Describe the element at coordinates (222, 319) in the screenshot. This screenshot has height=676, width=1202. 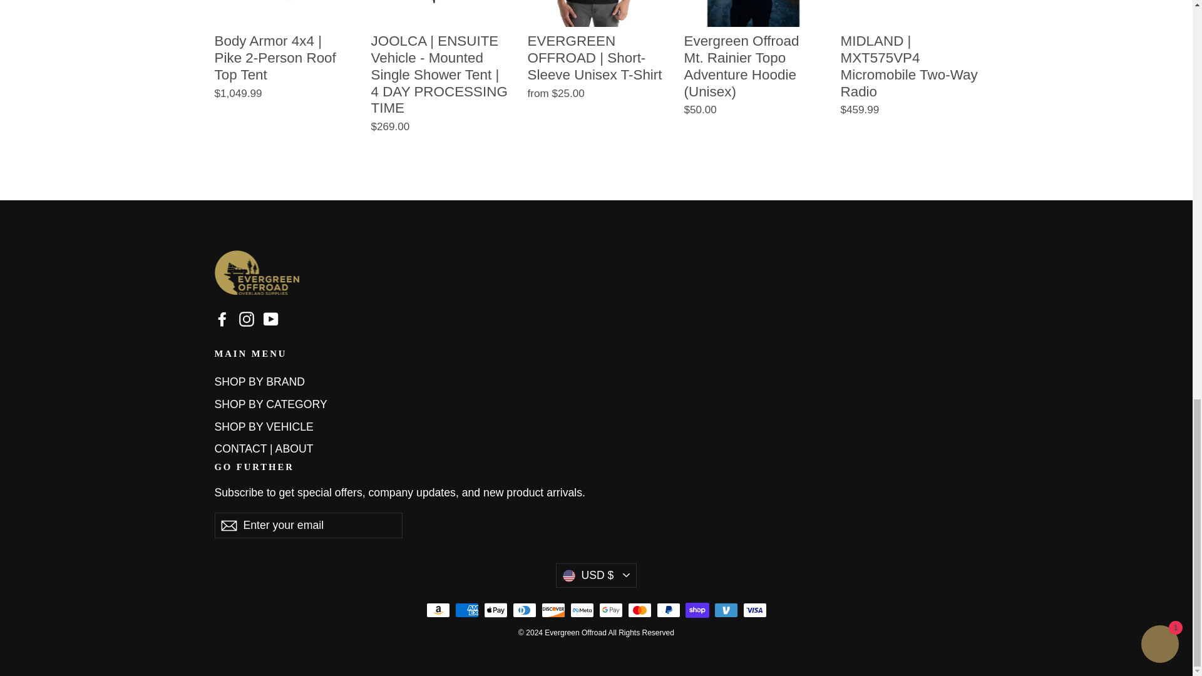
I see `Evergreen Offroad on Facebook` at that location.